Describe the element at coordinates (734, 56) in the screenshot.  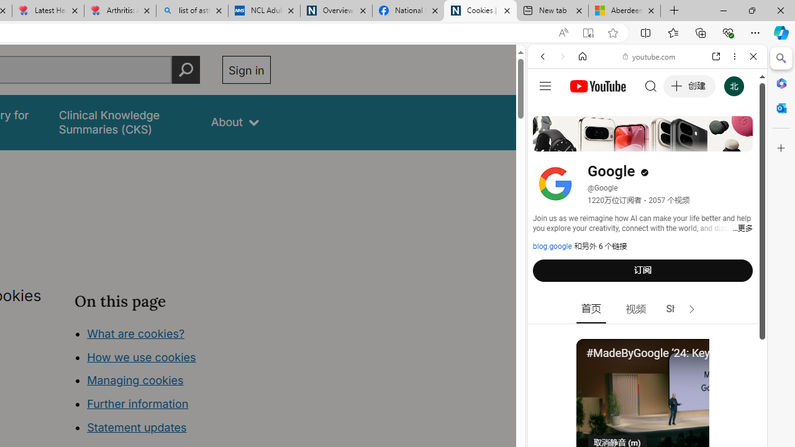
I see `More options` at that location.